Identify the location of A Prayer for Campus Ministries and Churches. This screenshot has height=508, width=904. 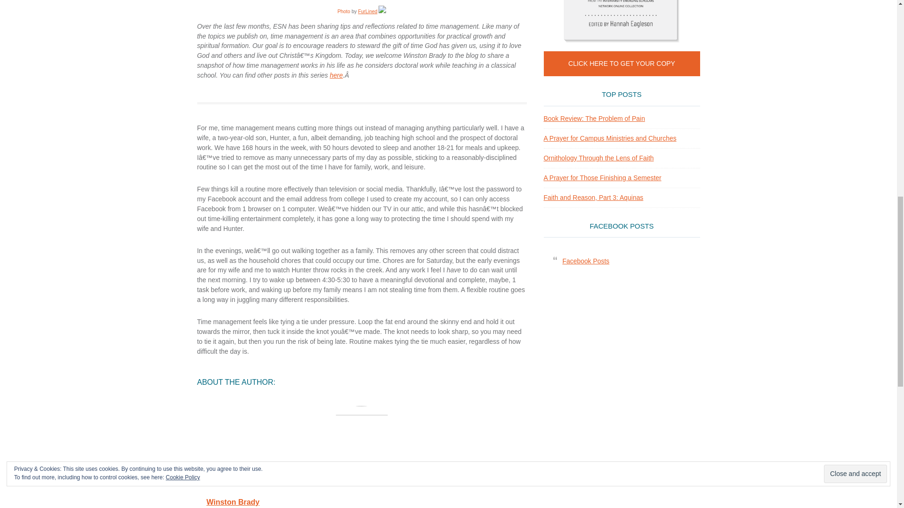
(609, 138).